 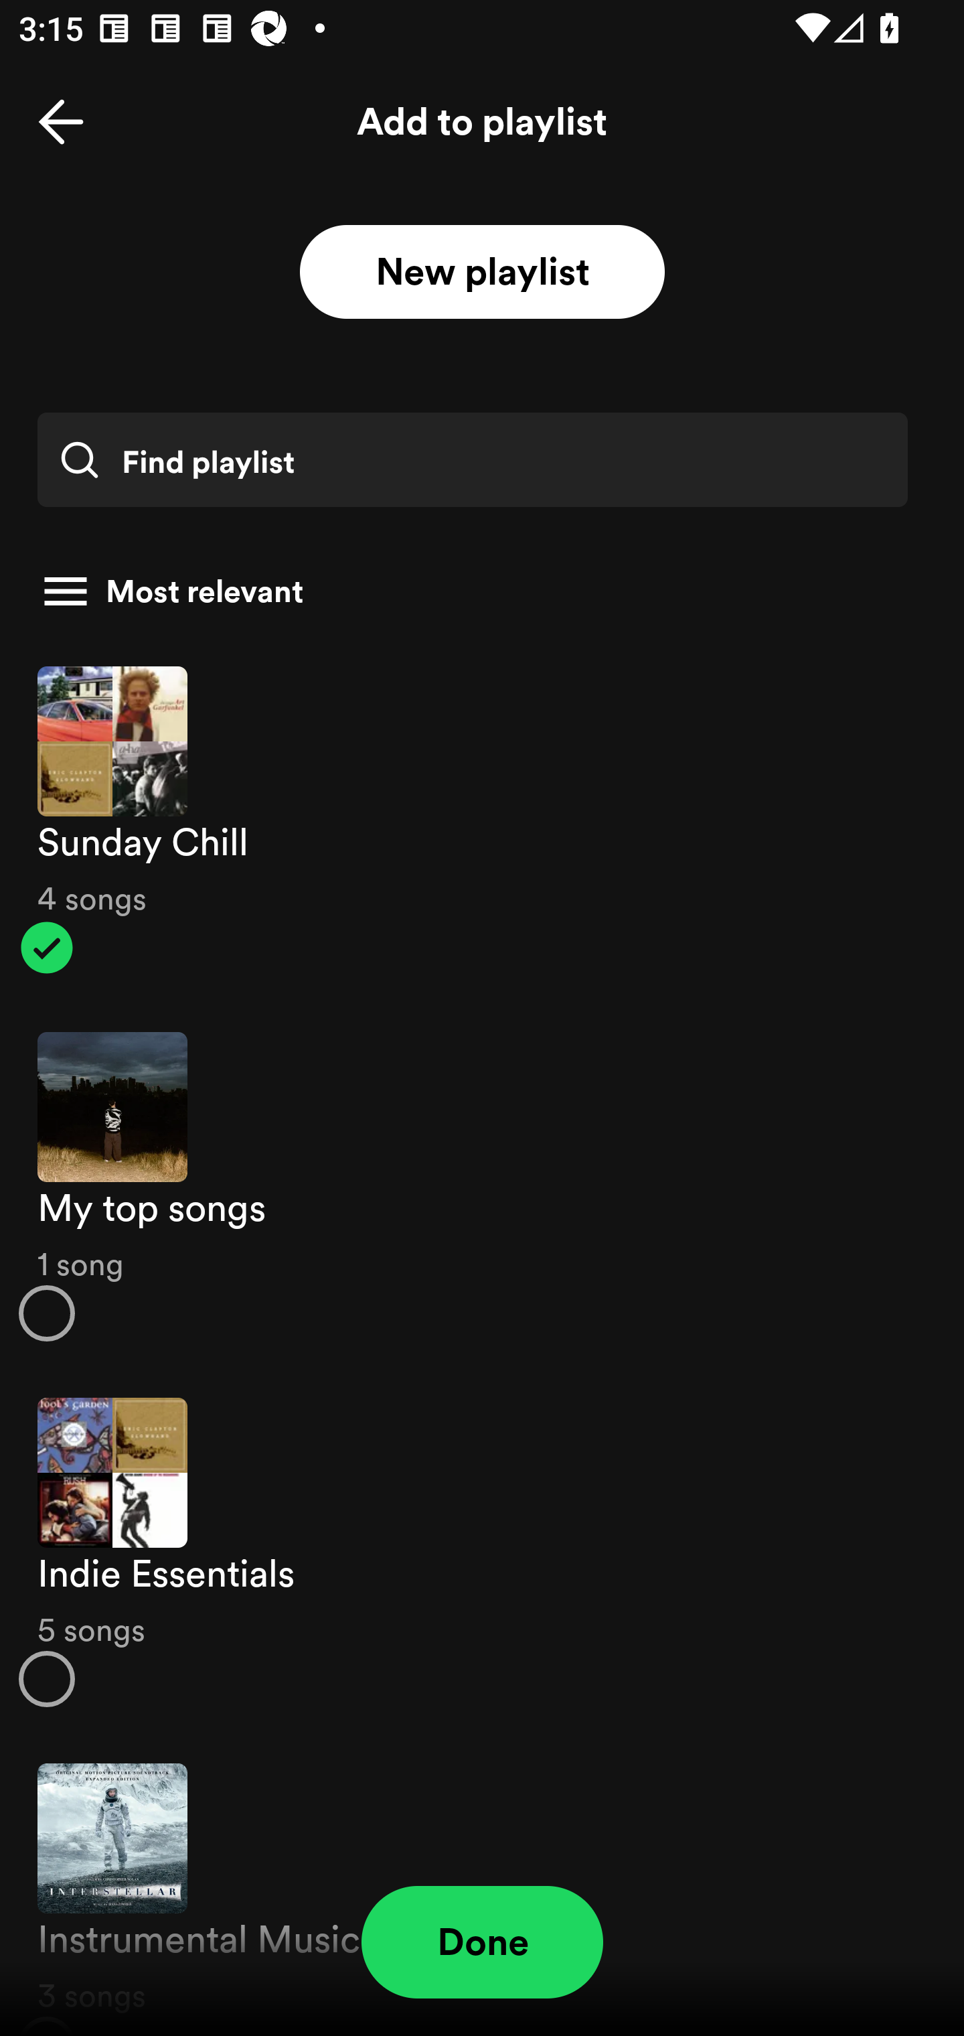 I want to click on Indie Essentials 5 songs, so click(x=482, y=1552).